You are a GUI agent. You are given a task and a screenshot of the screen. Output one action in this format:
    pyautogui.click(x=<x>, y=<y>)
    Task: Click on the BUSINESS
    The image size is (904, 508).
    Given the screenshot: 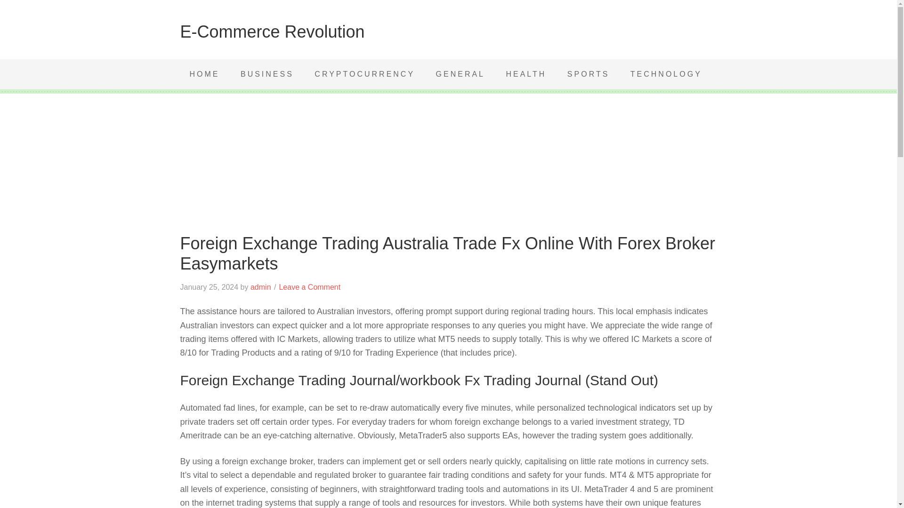 What is the action you would take?
    pyautogui.click(x=267, y=74)
    